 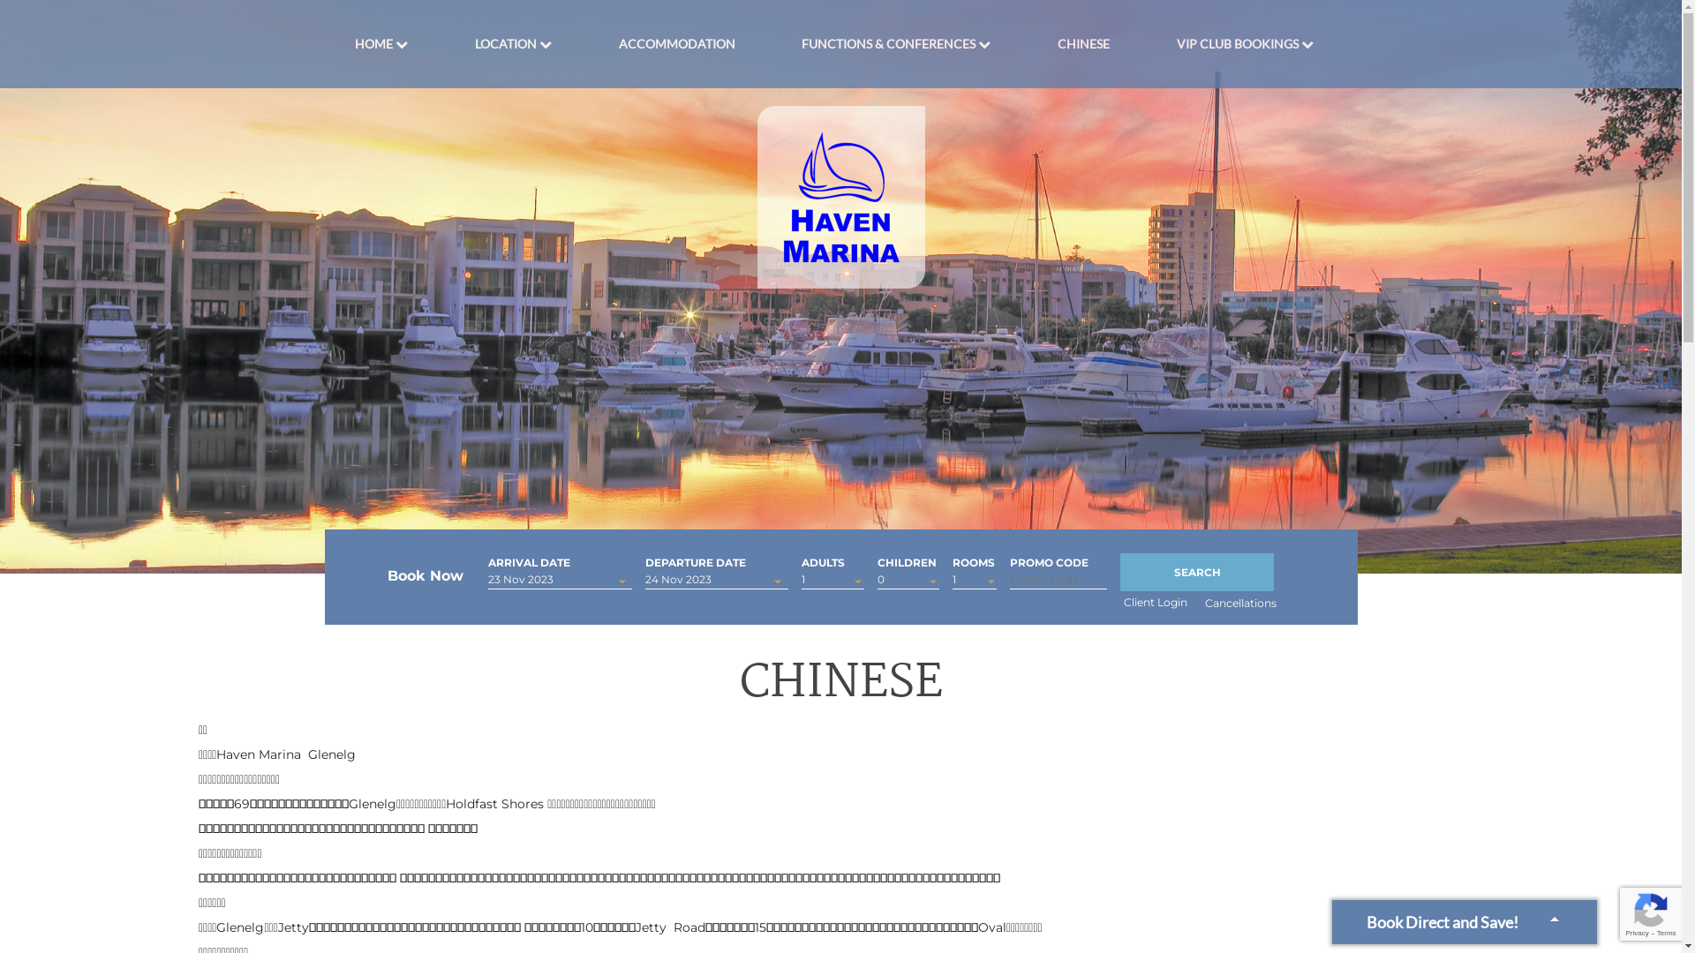 What do you see at coordinates (506, 44) in the screenshot?
I see `LOCATION` at bounding box center [506, 44].